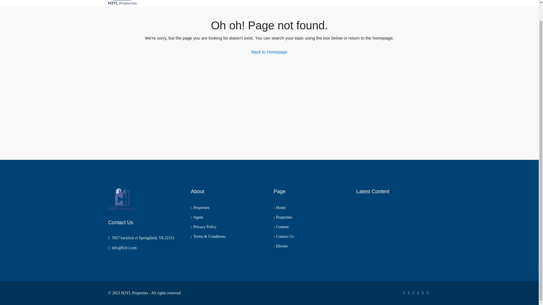 This screenshot has width=543, height=305. Describe the element at coordinates (281, 227) in the screenshot. I see `Content` at that location.